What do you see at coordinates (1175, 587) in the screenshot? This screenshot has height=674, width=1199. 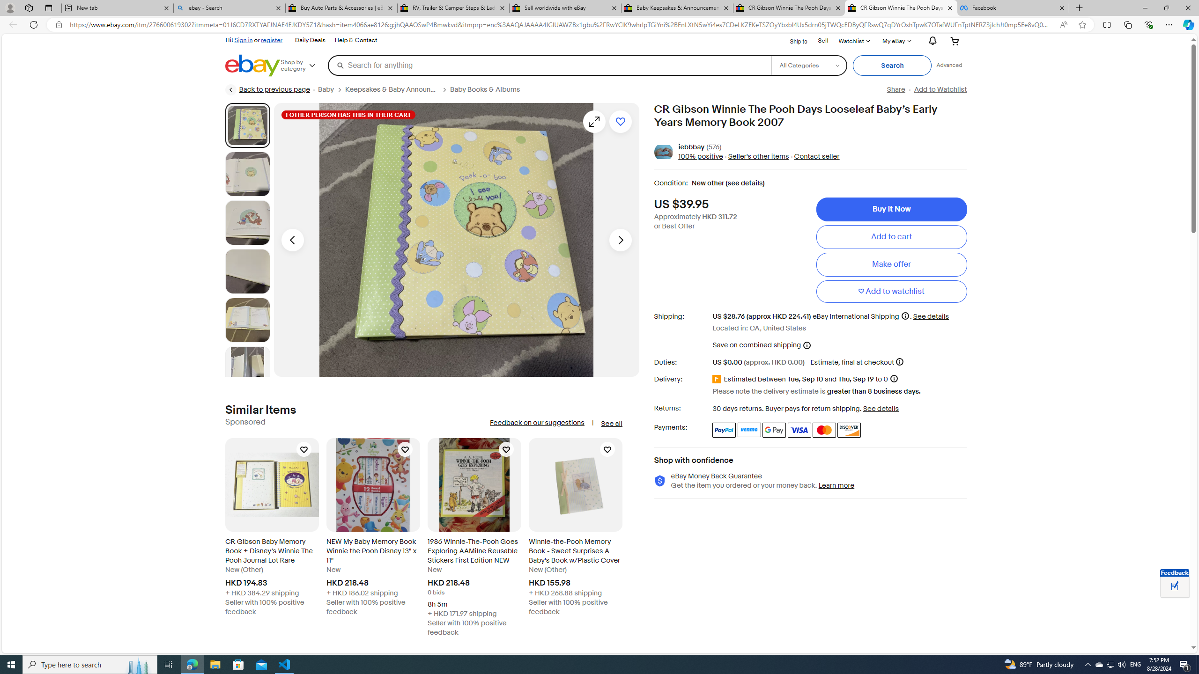 I see `Leave feedback about your eBay ViewItem experience` at bounding box center [1175, 587].